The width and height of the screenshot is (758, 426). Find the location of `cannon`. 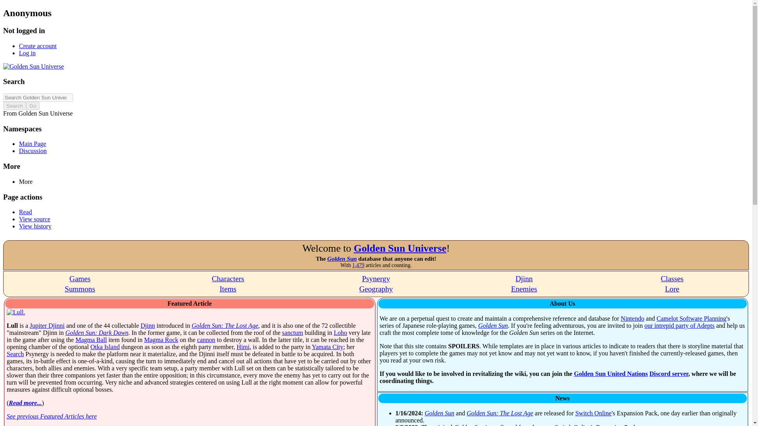

cannon is located at coordinates (206, 340).